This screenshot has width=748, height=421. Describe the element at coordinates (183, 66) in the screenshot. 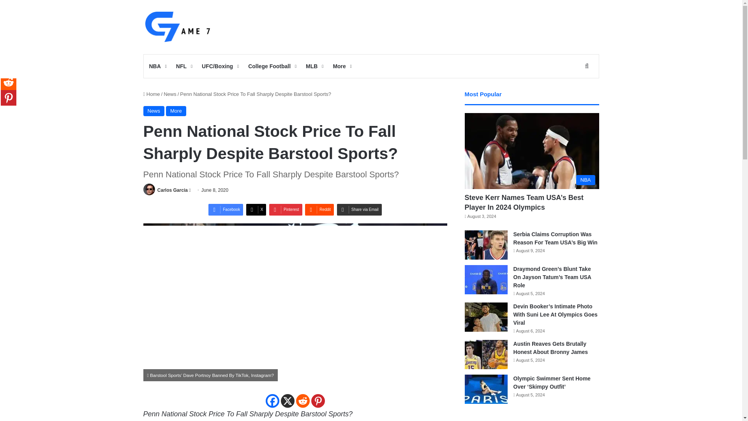

I see `NFL` at that location.